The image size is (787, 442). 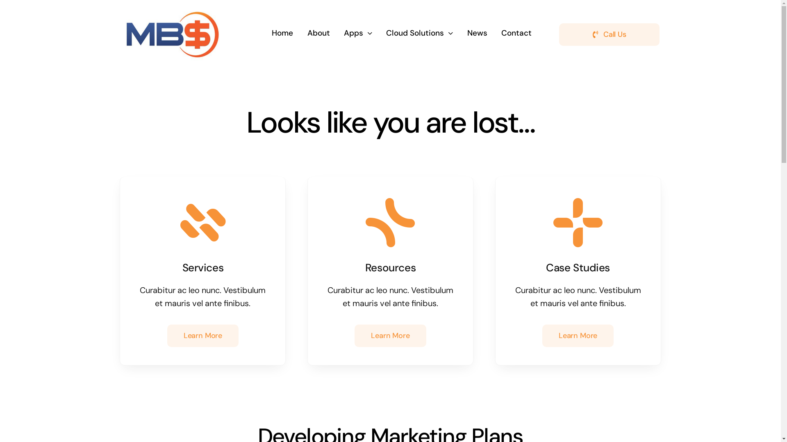 What do you see at coordinates (477, 34) in the screenshot?
I see `News` at bounding box center [477, 34].